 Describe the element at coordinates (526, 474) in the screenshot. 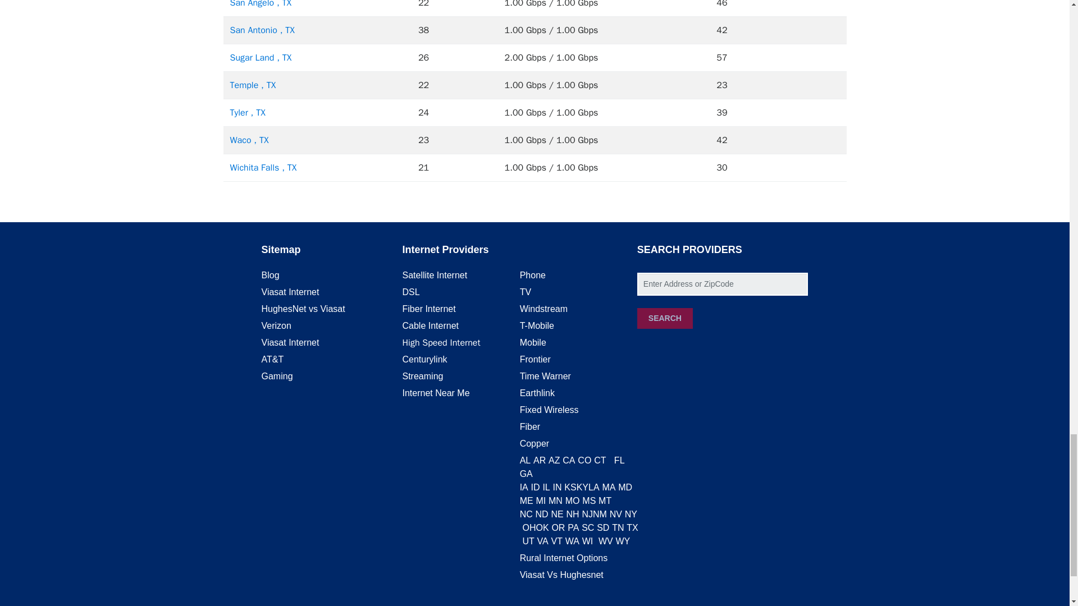

I see `Georgia` at that location.